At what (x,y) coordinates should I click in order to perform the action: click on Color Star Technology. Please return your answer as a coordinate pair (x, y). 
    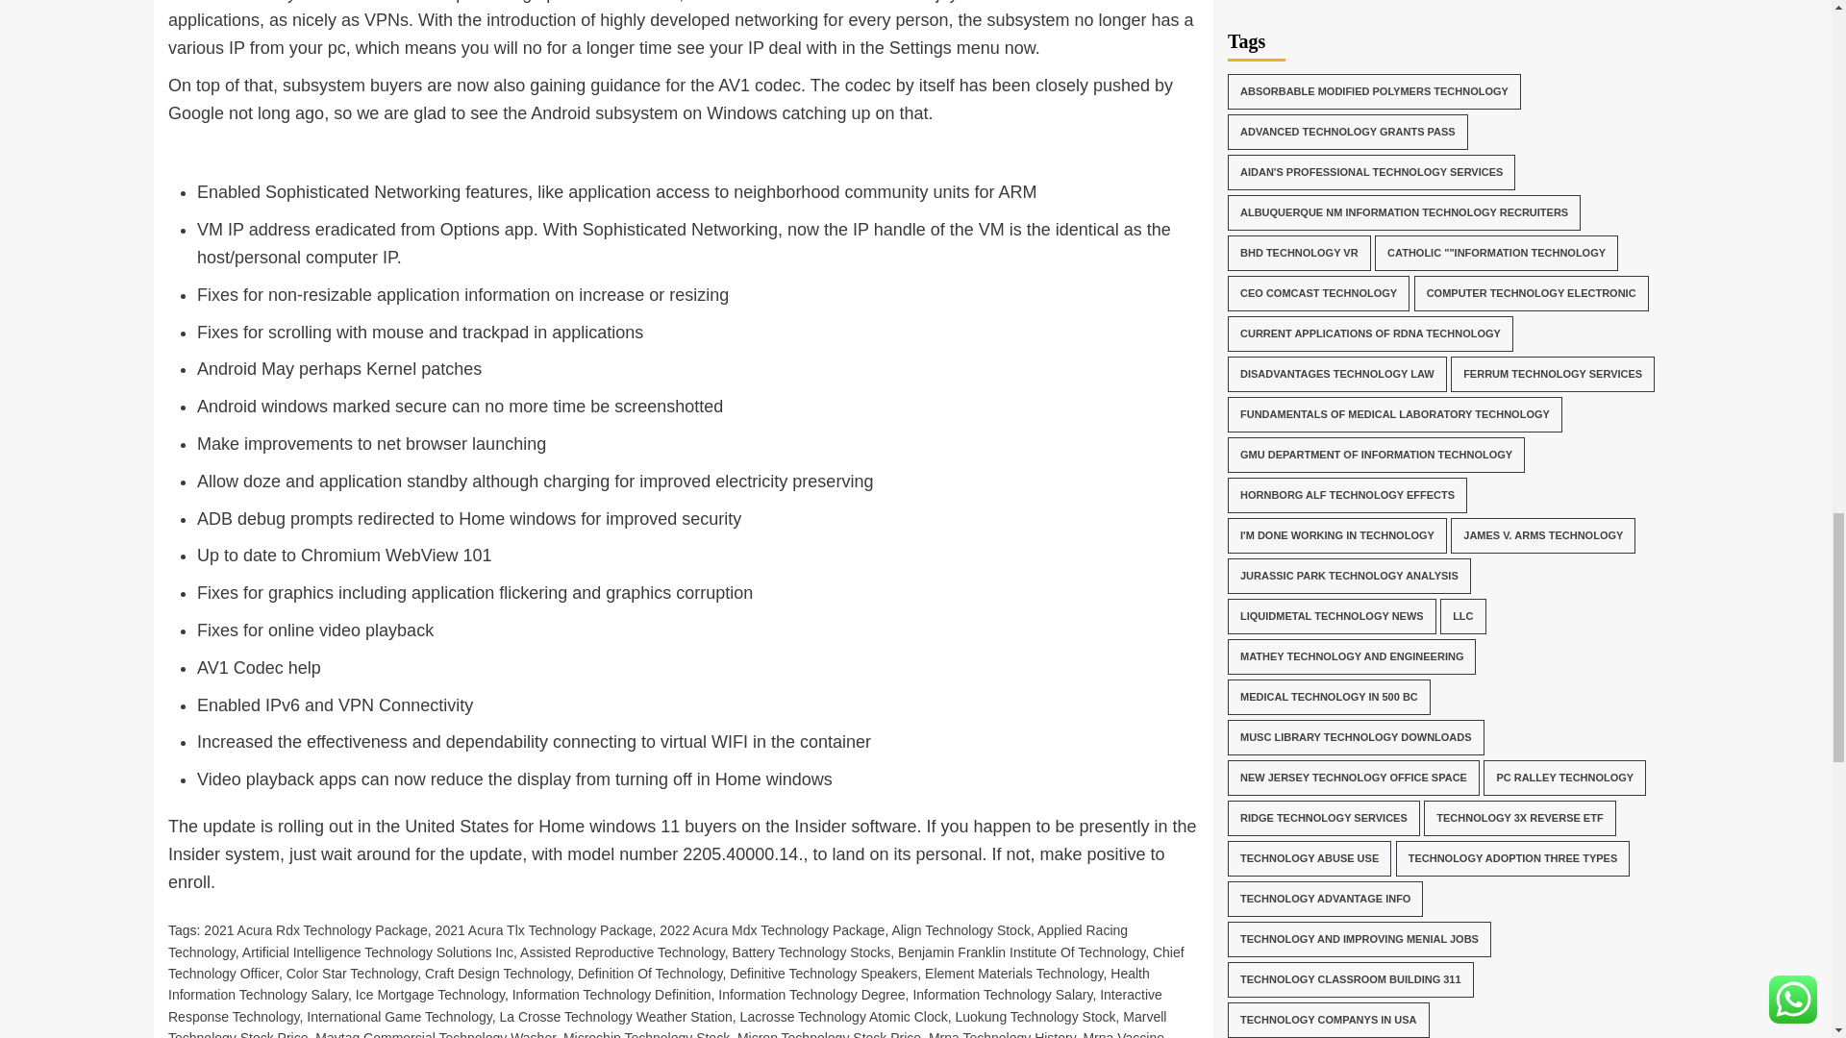
    Looking at the image, I should click on (351, 973).